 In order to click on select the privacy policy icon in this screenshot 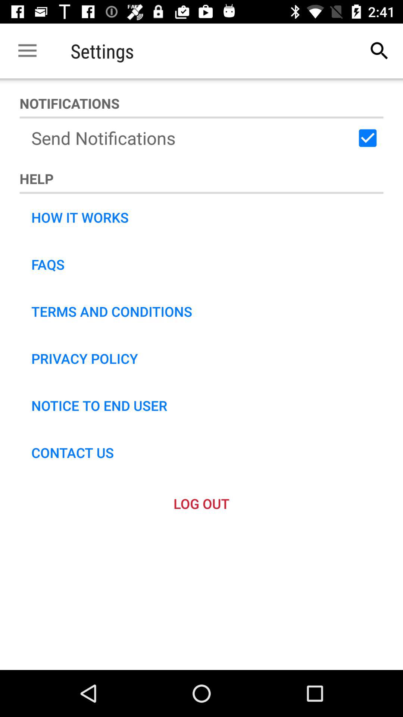, I will do `click(84, 358)`.